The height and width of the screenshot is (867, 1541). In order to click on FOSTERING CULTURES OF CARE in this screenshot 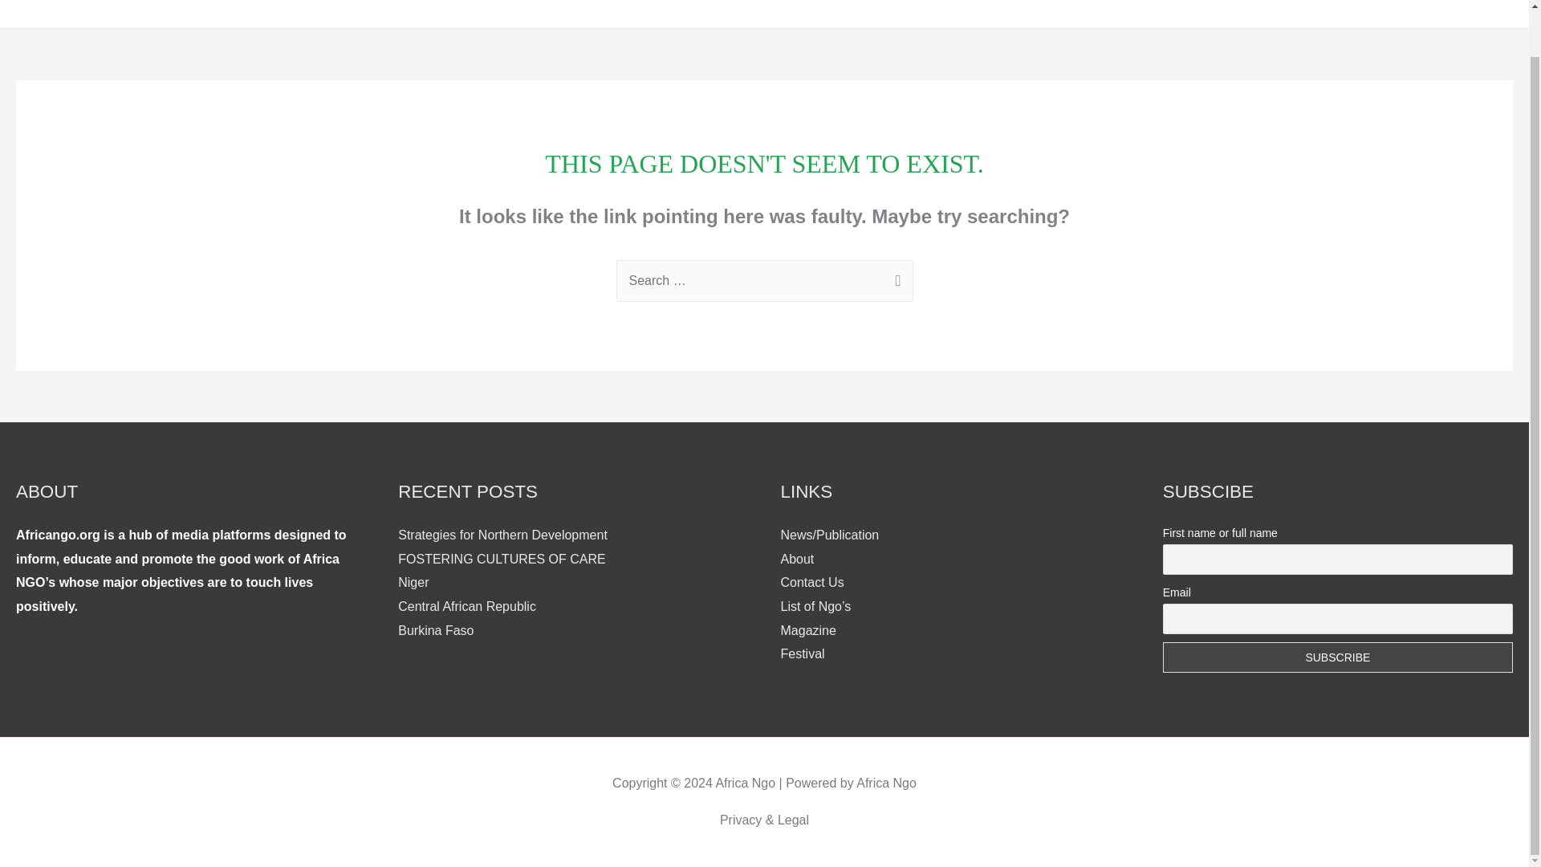, I will do `click(501, 559)`.